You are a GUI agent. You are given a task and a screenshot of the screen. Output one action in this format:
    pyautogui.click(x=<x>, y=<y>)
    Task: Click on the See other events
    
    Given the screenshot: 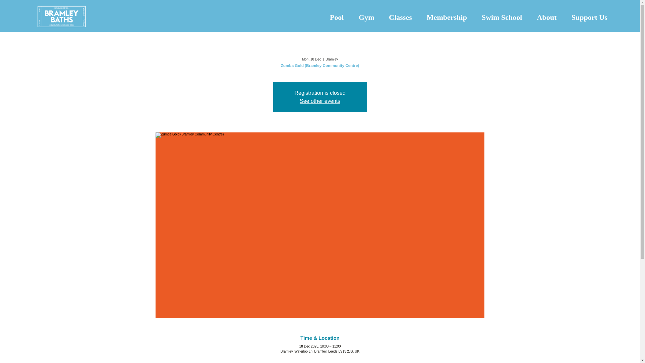 What is the action you would take?
    pyautogui.click(x=320, y=101)
    